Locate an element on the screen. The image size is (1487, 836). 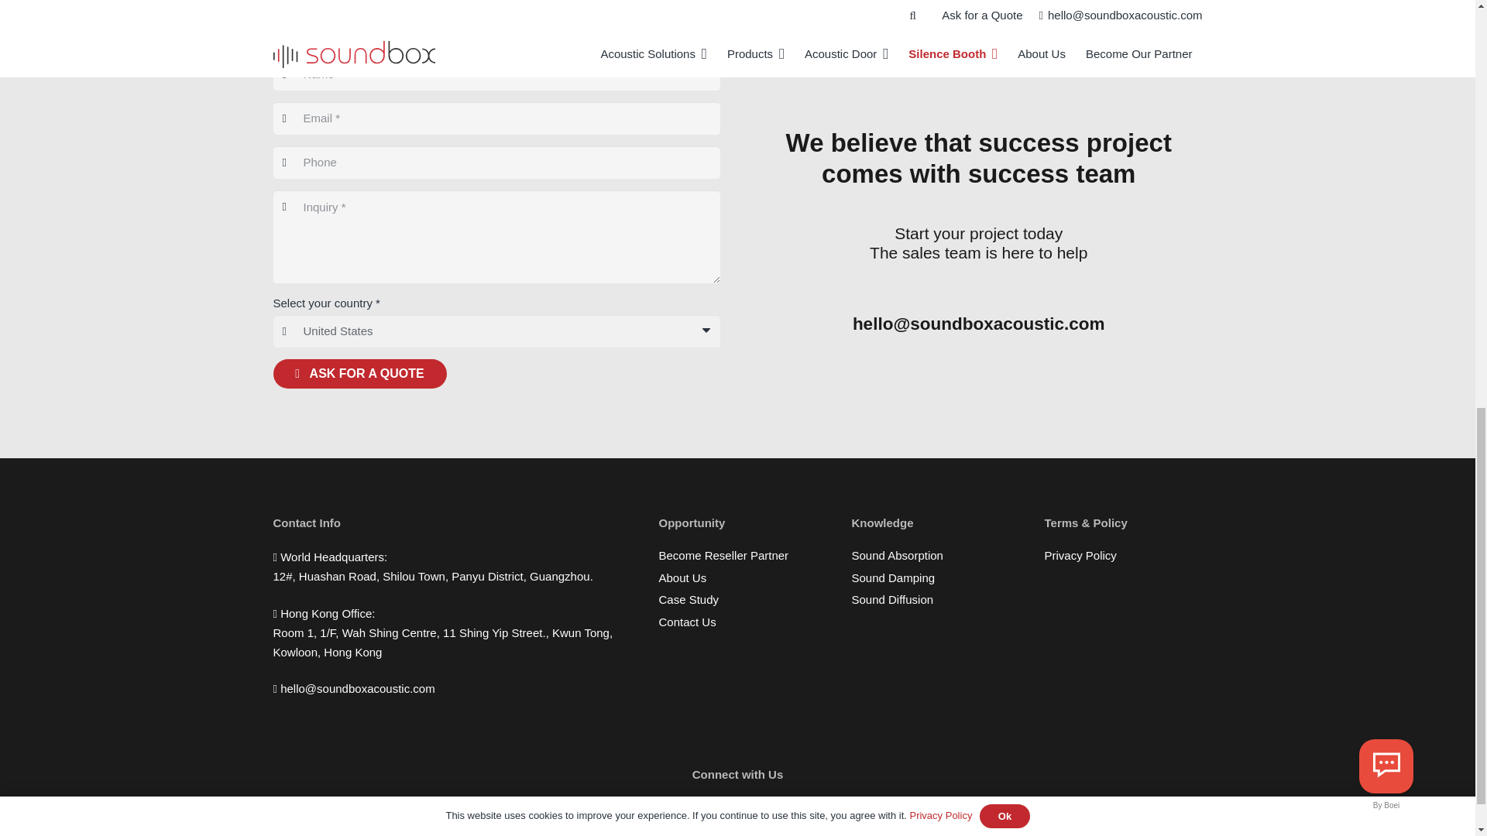
YouTube is located at coordinates (793, 816).